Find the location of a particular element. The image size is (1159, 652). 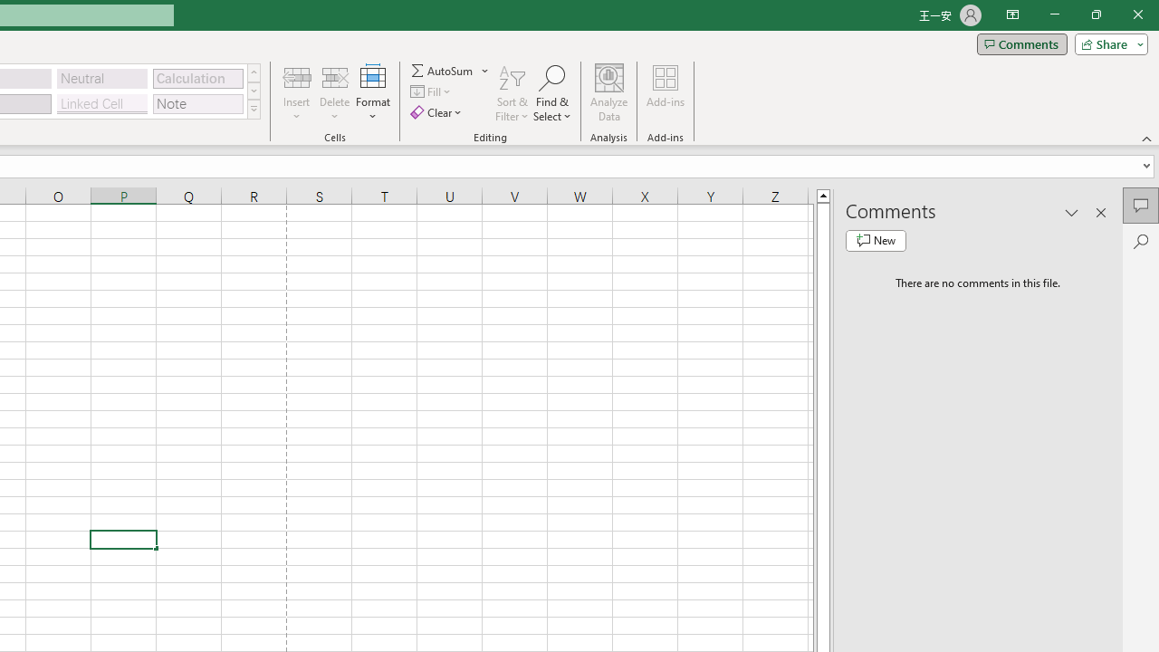

Cell Styles is located at coordinates (254, 109).